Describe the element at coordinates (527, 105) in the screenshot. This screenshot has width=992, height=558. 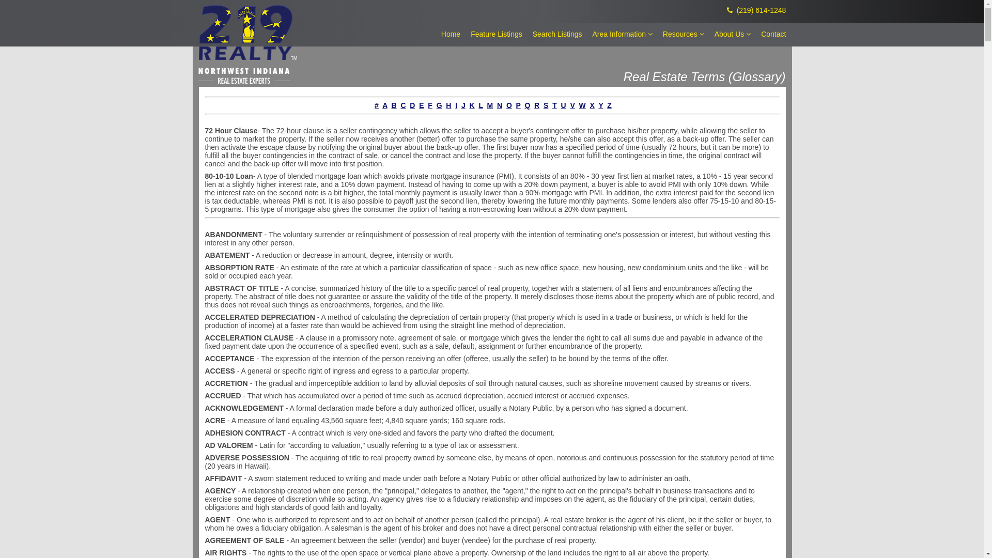
I see `Q` at that location.